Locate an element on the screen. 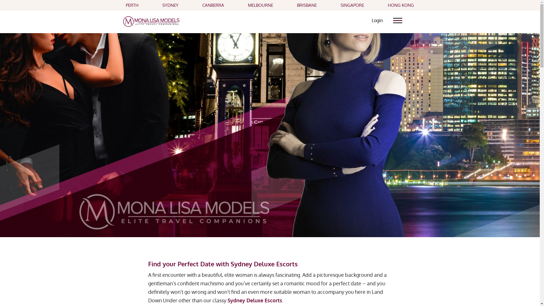 This screenshot has height=306, width=544. toggle grid is located at coordinates (398, 20).